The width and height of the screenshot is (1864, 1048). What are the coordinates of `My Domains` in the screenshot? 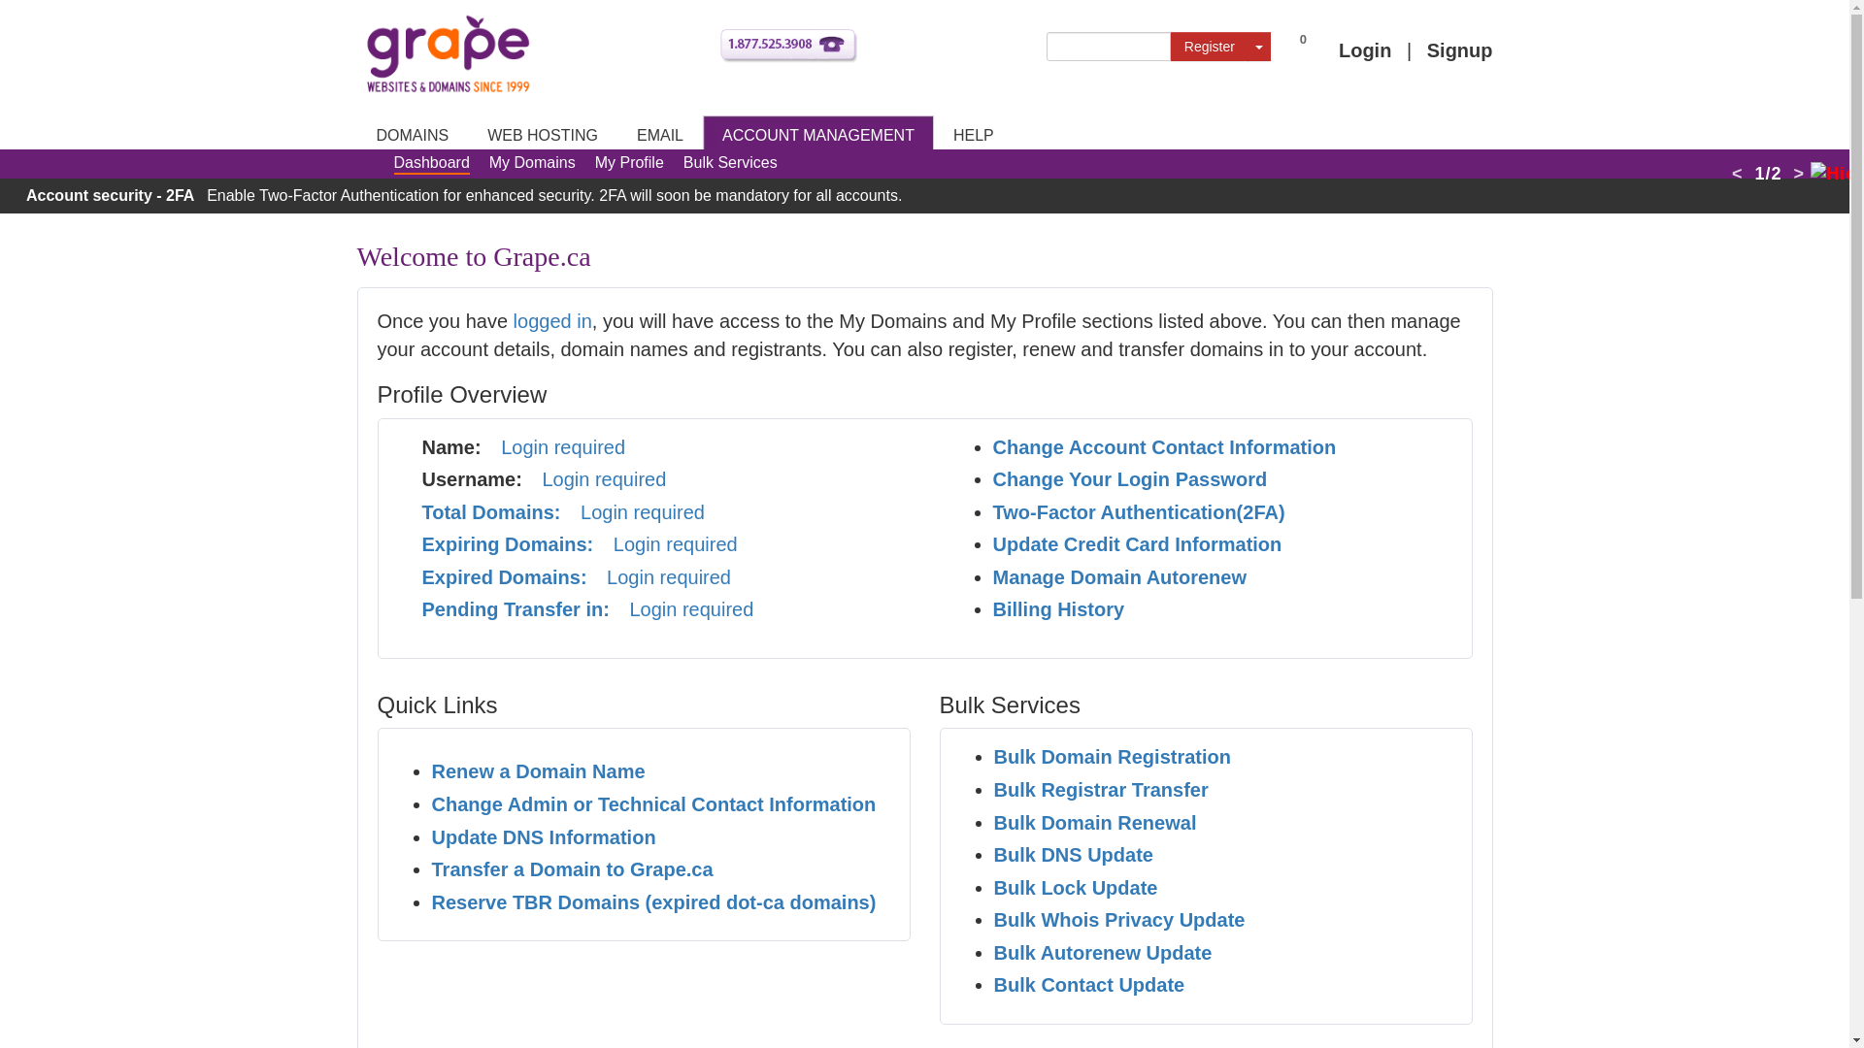 It's located at (532, 161).